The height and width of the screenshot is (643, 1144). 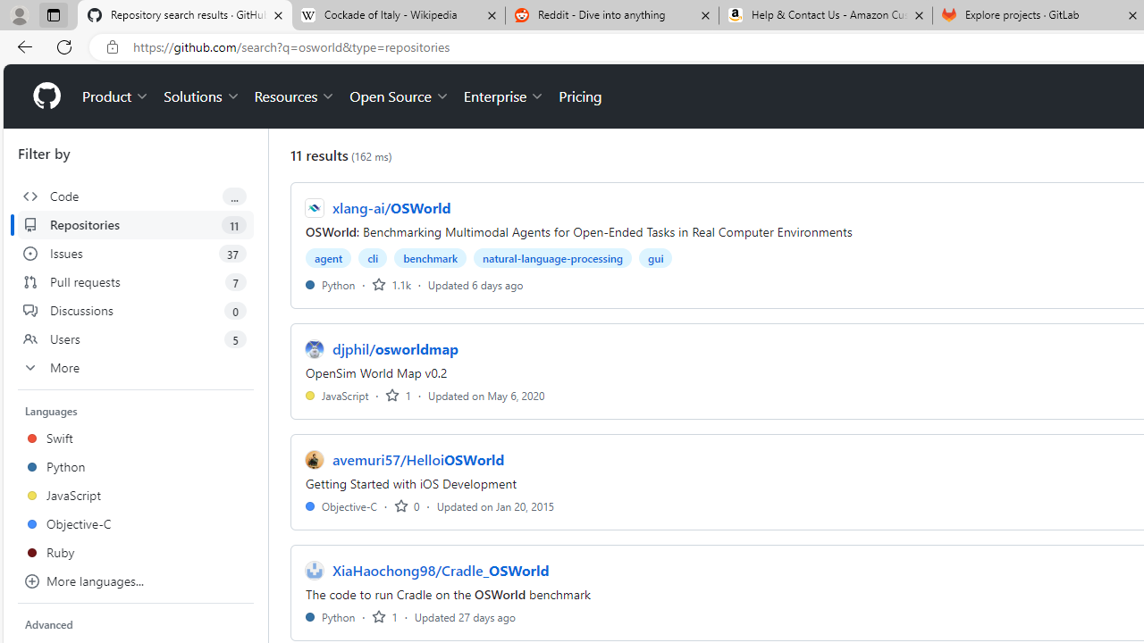 What do you see at coordinates (329, 257) in the screenshot?
I see `agent` at bounding box center [329, 257].